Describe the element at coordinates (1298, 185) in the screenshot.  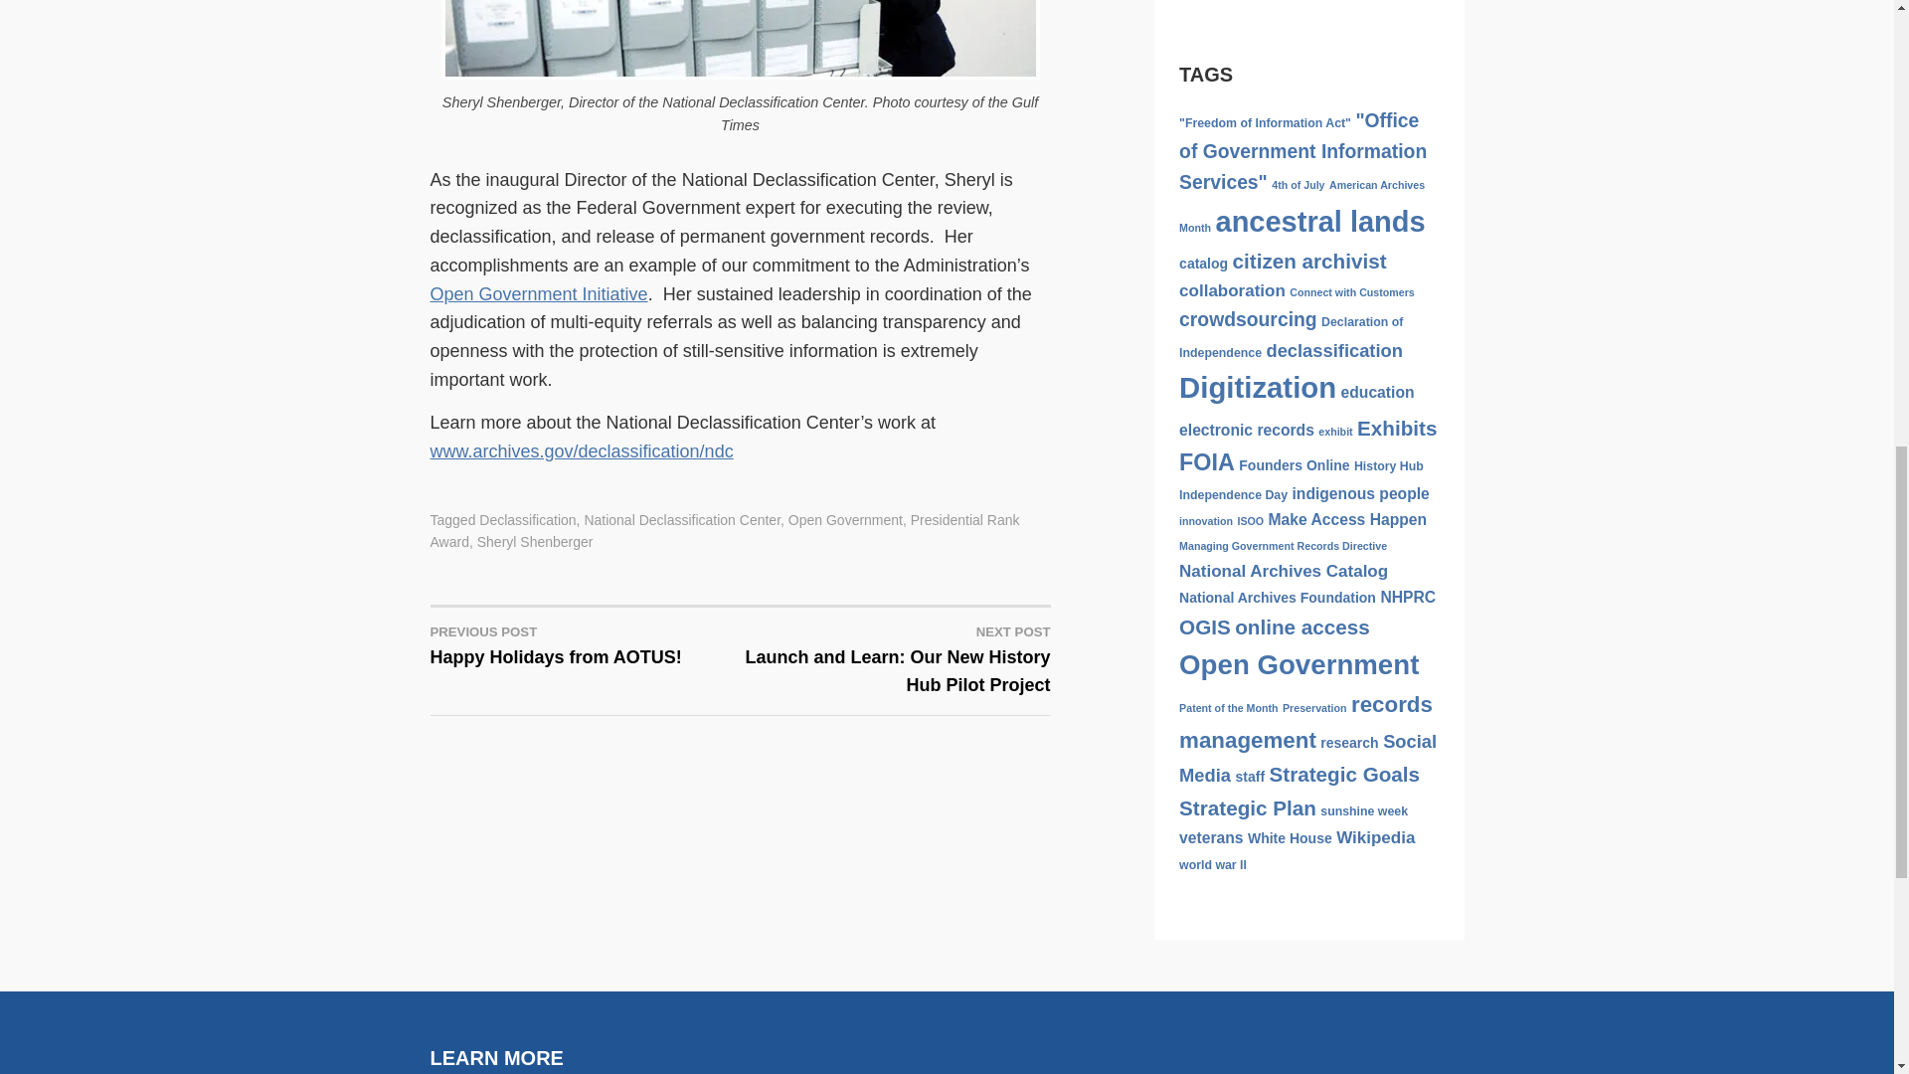
I see `Declaration of Independence` at that location.